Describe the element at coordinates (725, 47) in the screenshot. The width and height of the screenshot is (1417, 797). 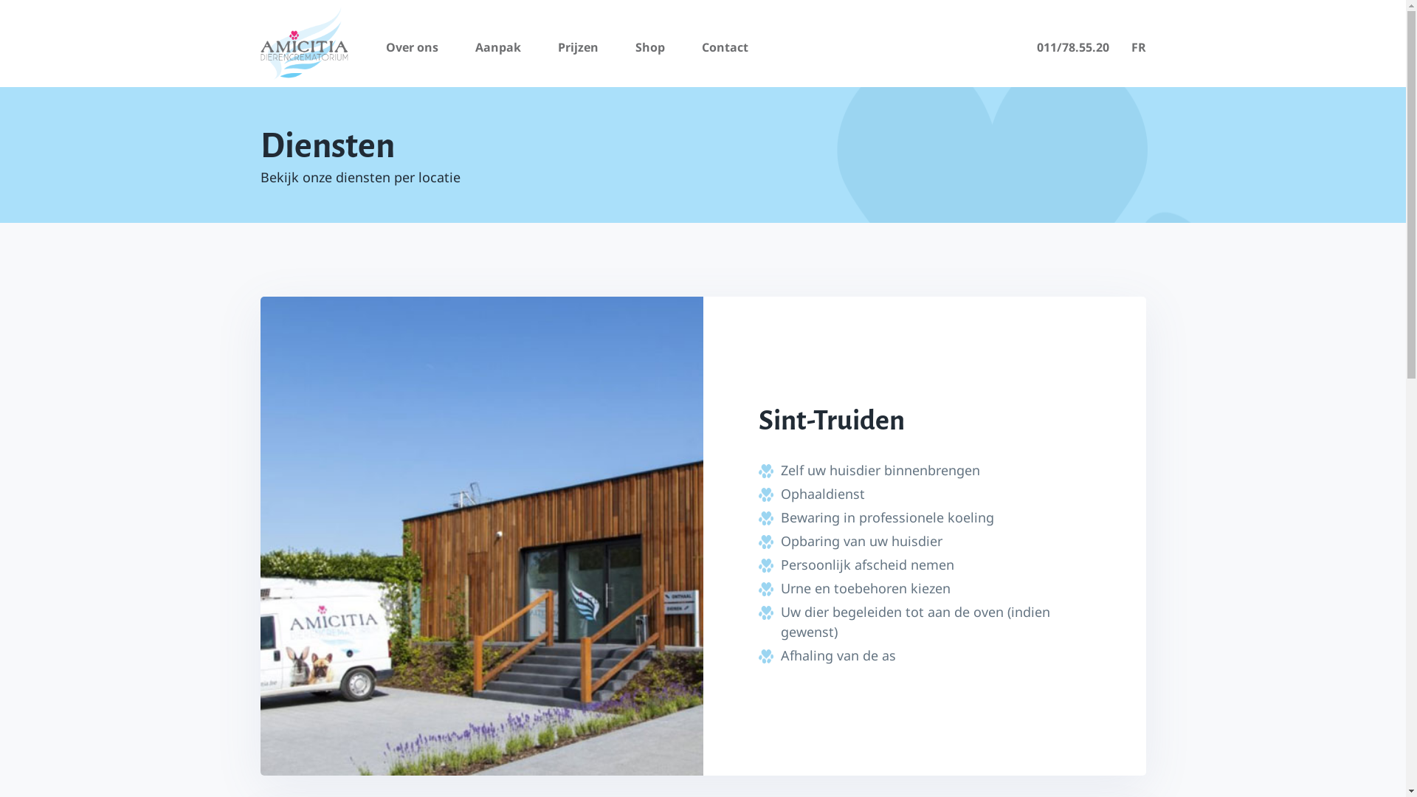
I see `Contact` at that location.